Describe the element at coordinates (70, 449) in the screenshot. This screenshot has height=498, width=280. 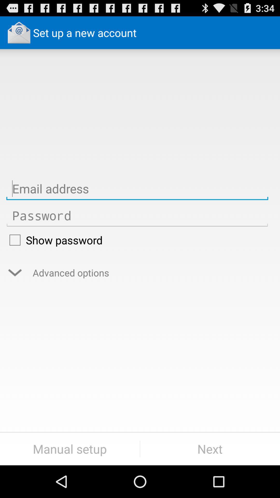
I see `choose manual setup item` at that location.